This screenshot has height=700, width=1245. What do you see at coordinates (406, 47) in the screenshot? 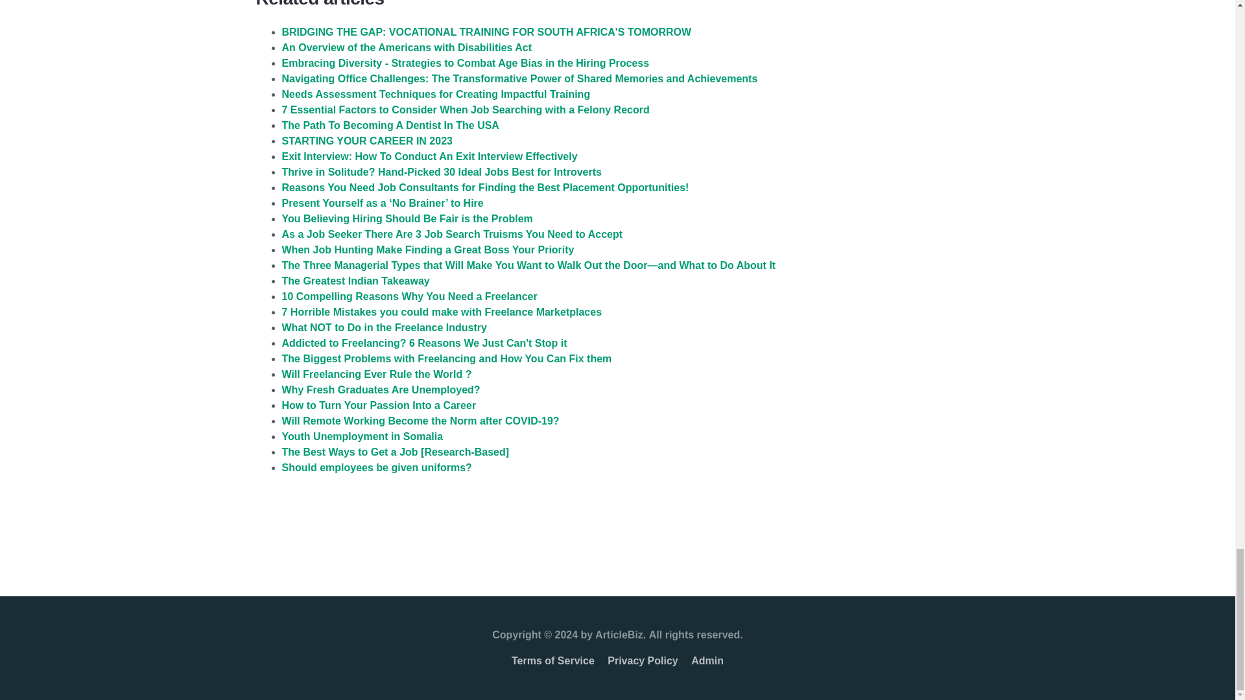
I see `An Overview of the Americans with Disabilities Act` at bounding box center [406, 47].